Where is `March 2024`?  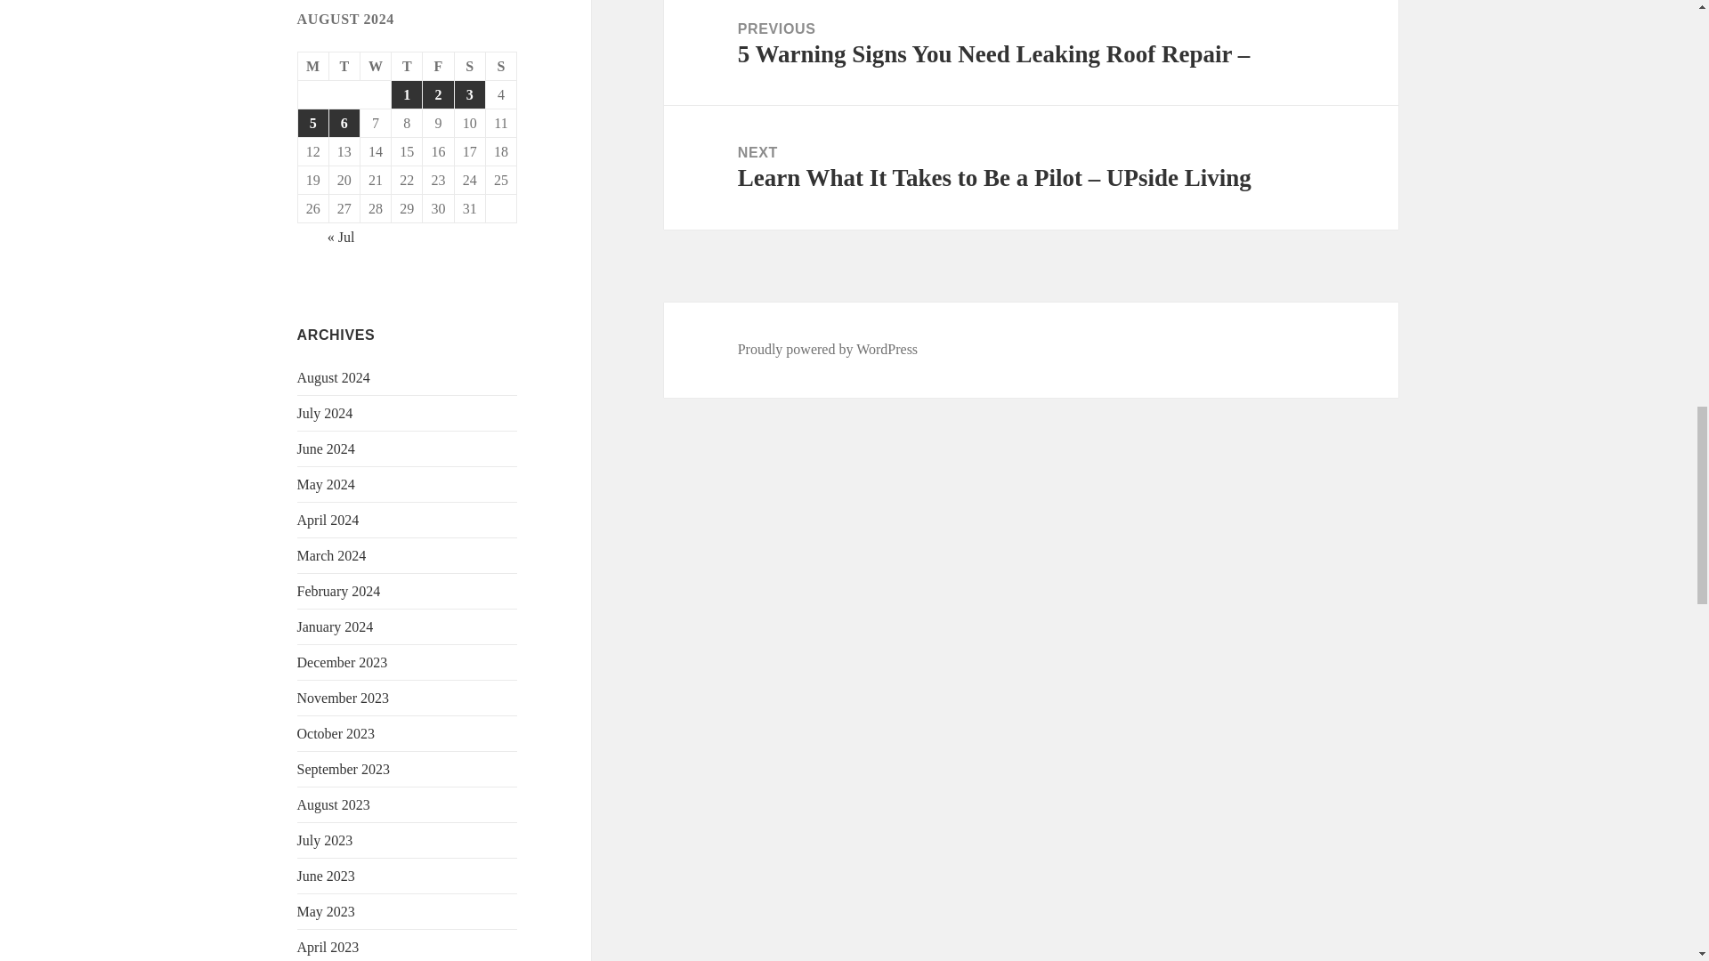 March 2024 is located at coordinates (332, 555).